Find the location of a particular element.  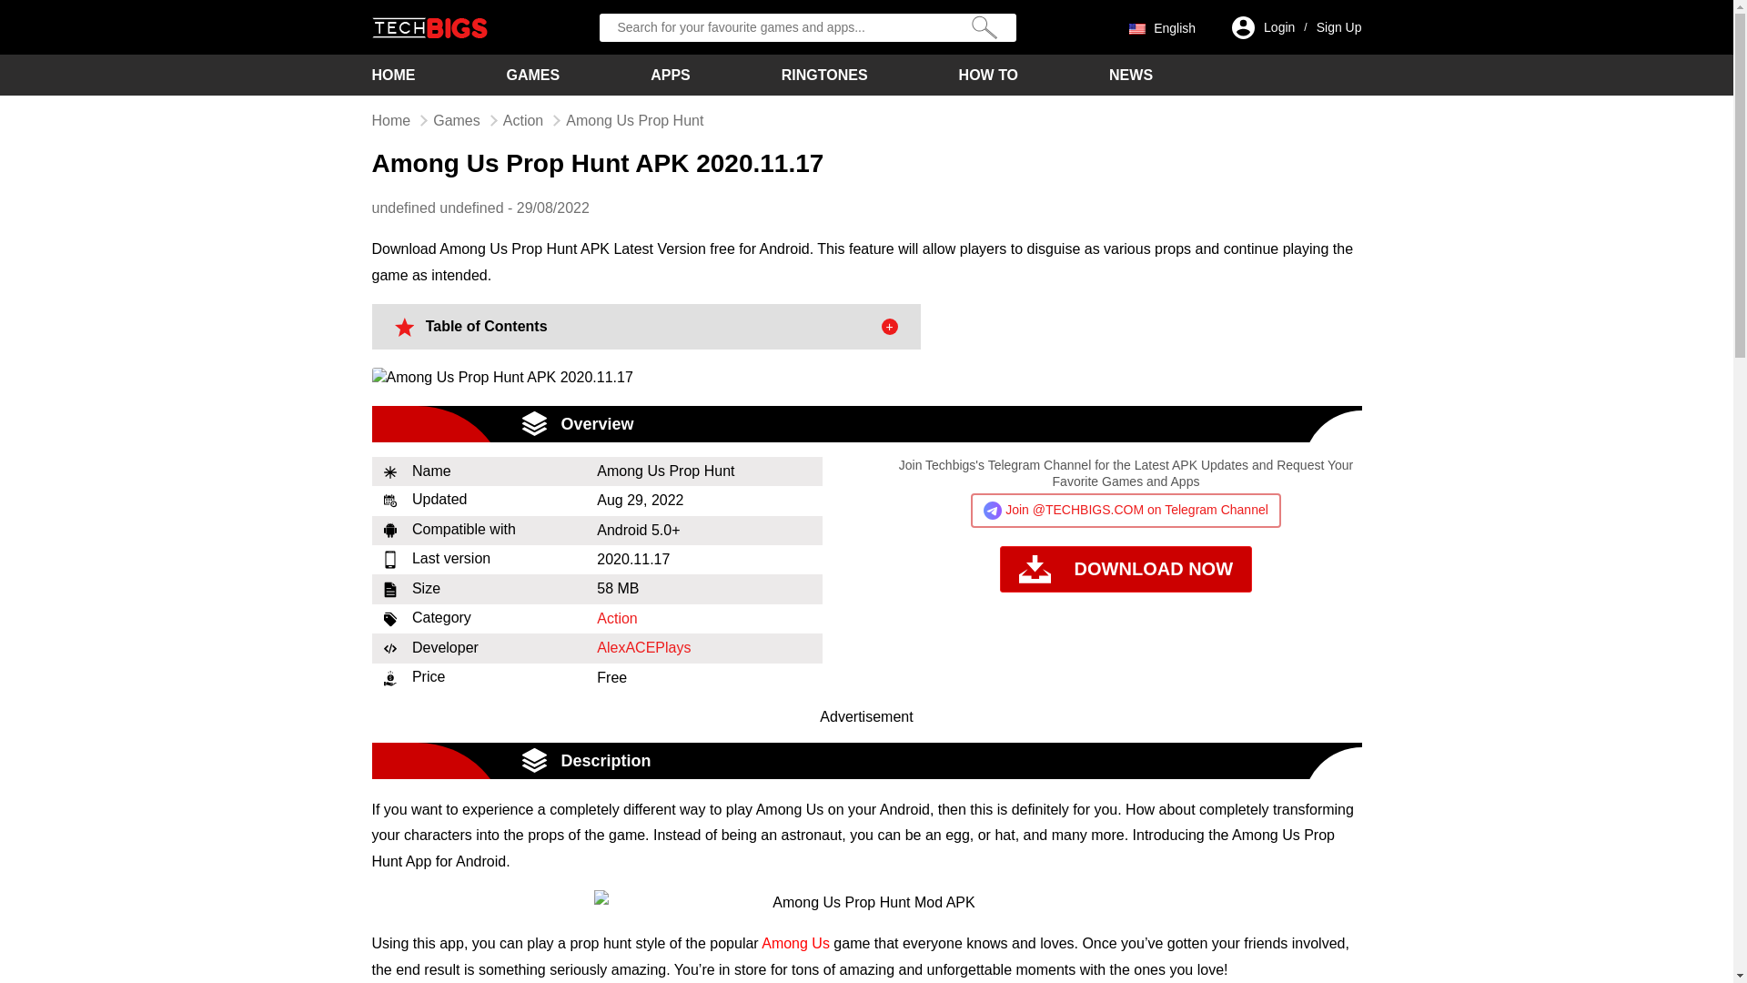

Apps is located at coordinates (670, 75).